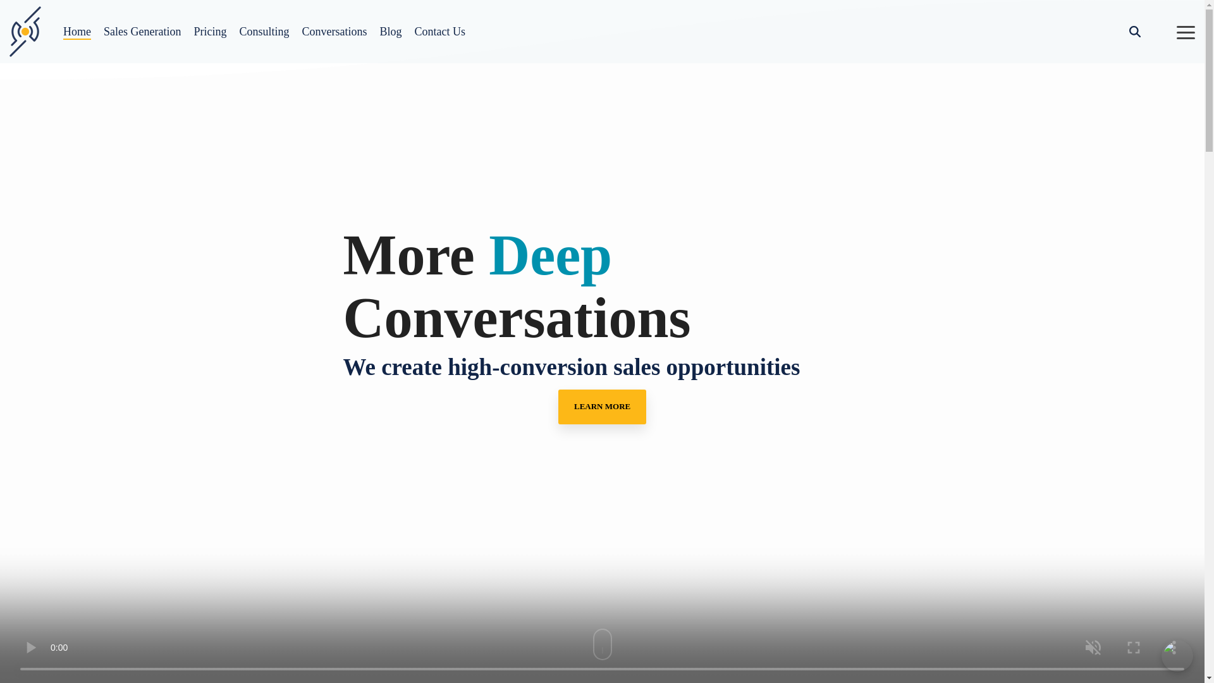 This screenshot has height=683, width=1214. I want to click on Norfolk Vortex Logo, so click(25, 31).